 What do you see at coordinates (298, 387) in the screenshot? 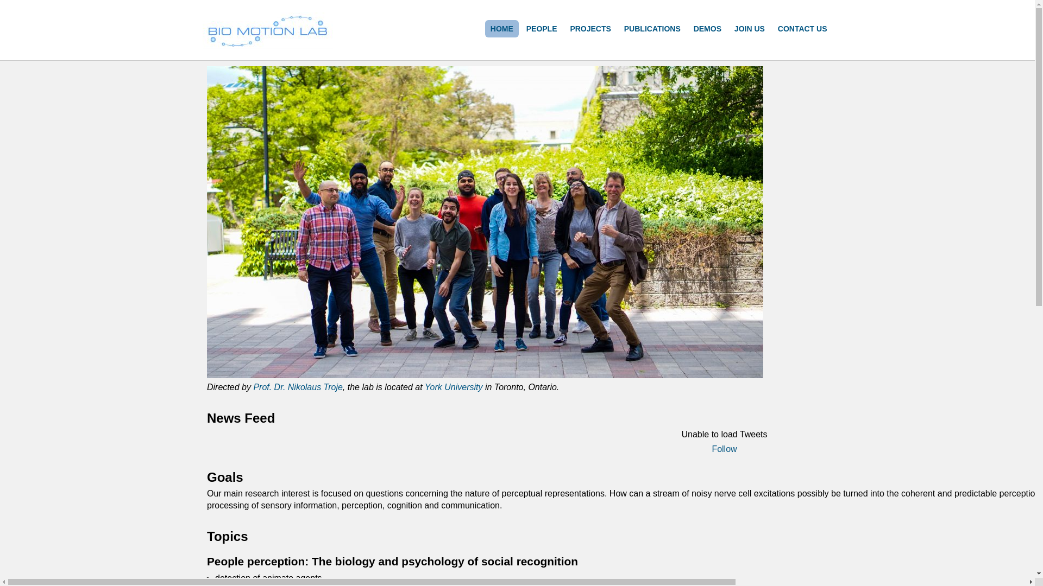
I see `Prof. Dr. Nikolaus Troje` at bounding box center [298, 387].